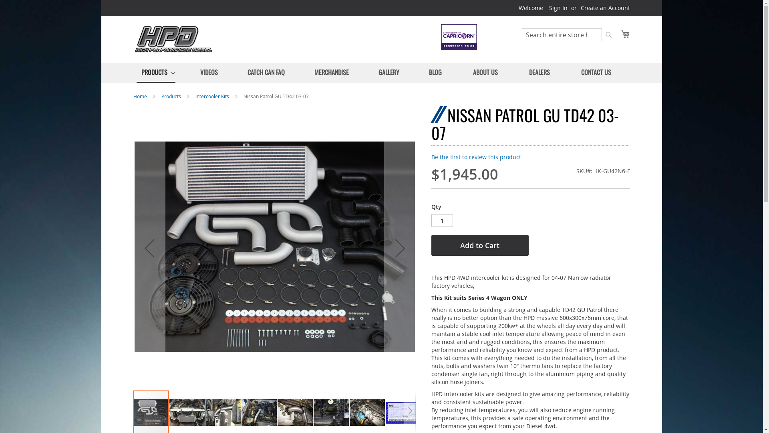 This screenshot has width=769, height=433. I want to click on Home, so click(140, 96).